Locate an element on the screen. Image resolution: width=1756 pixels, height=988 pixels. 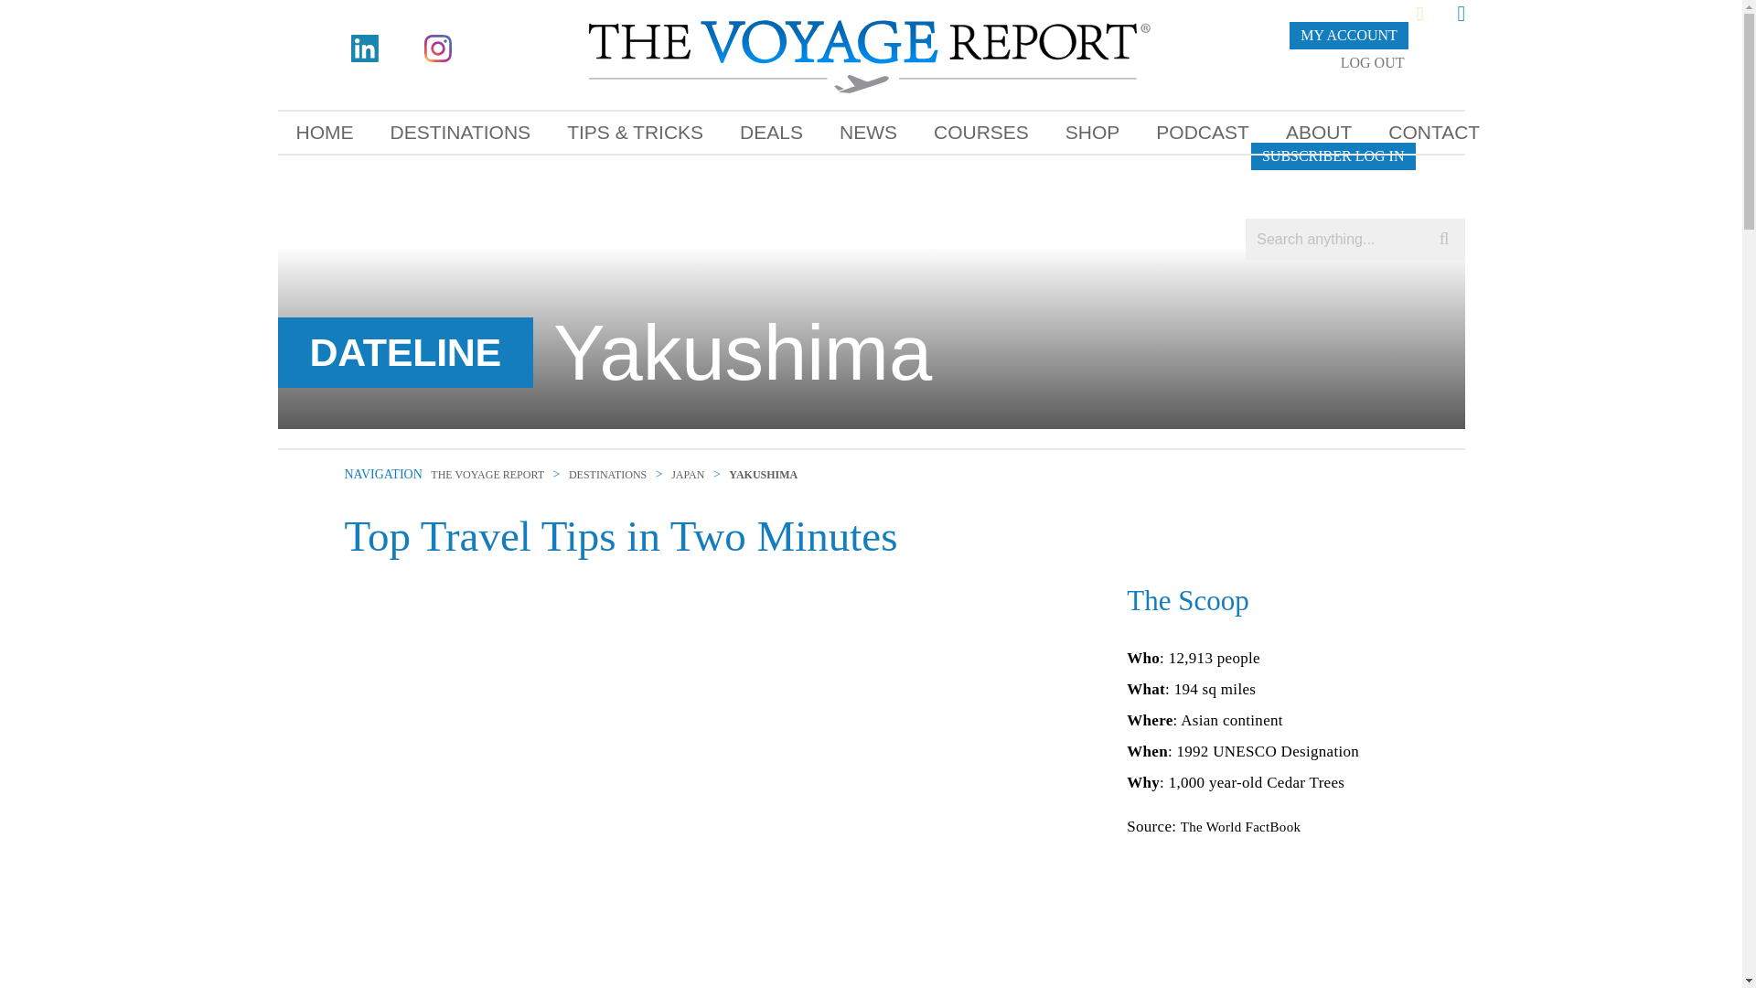
Go to The Voyage Report. is located at coordinates (487, 474).